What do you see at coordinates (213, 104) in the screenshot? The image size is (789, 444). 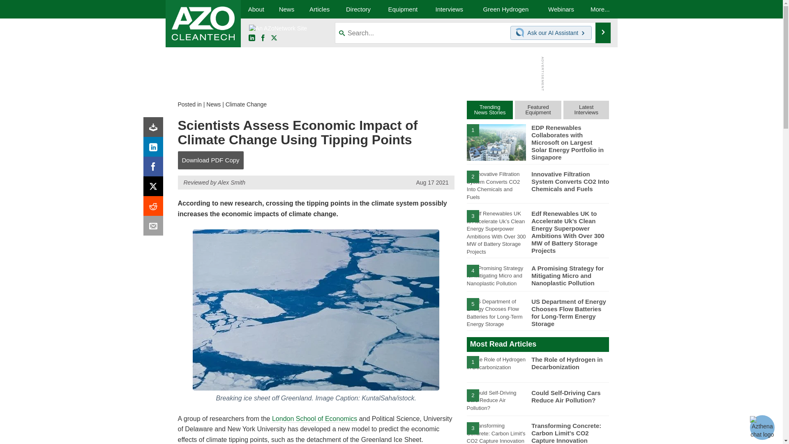 I see `News` at bounding box center [213, 104].